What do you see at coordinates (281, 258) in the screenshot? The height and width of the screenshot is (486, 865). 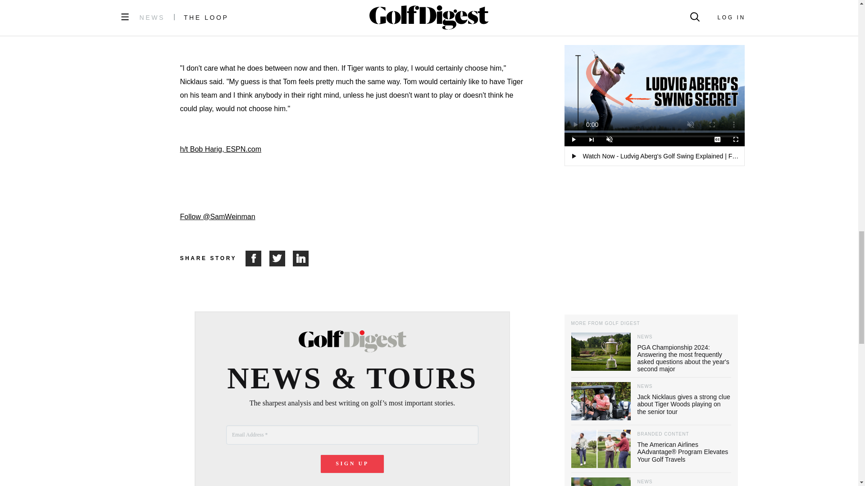 I see `Share on Twitter` at bounding box center [281, 258].